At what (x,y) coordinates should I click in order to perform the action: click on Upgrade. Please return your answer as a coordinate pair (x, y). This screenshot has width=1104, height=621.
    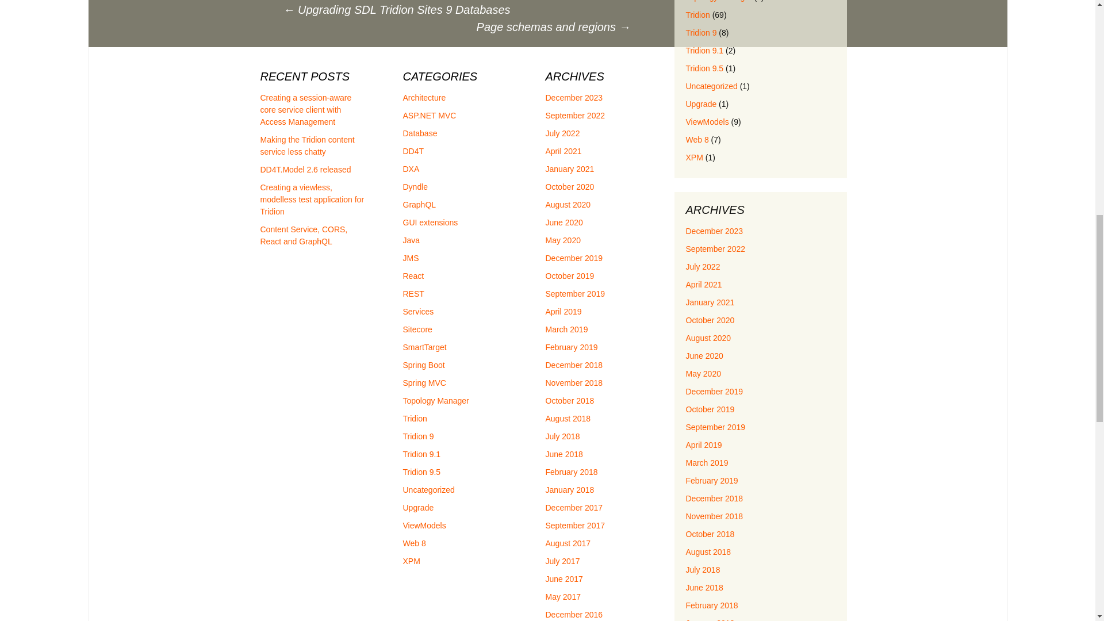
    Looking at the image, I should click on (701, 103).